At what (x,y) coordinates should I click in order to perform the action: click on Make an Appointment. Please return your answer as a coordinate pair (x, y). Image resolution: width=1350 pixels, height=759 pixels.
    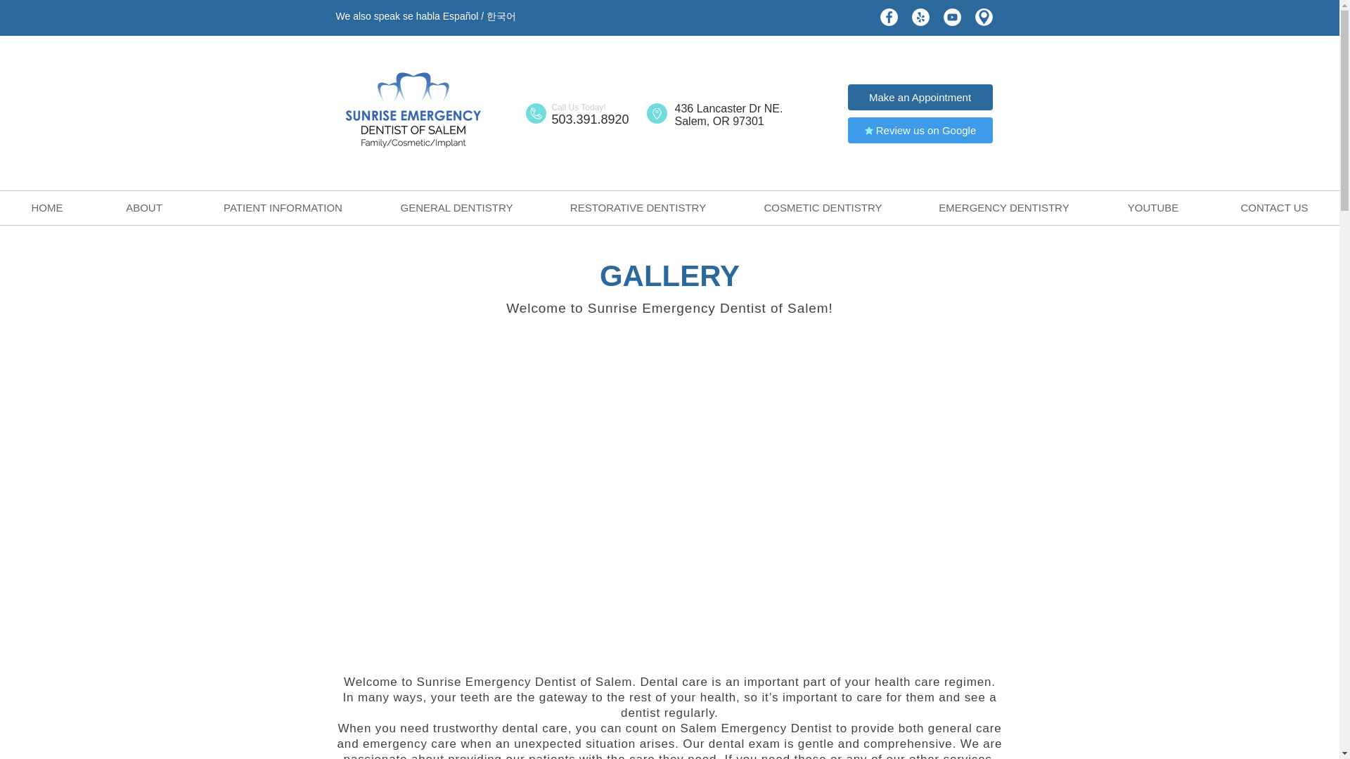
    Looking at the image, I should click on (920, 97).